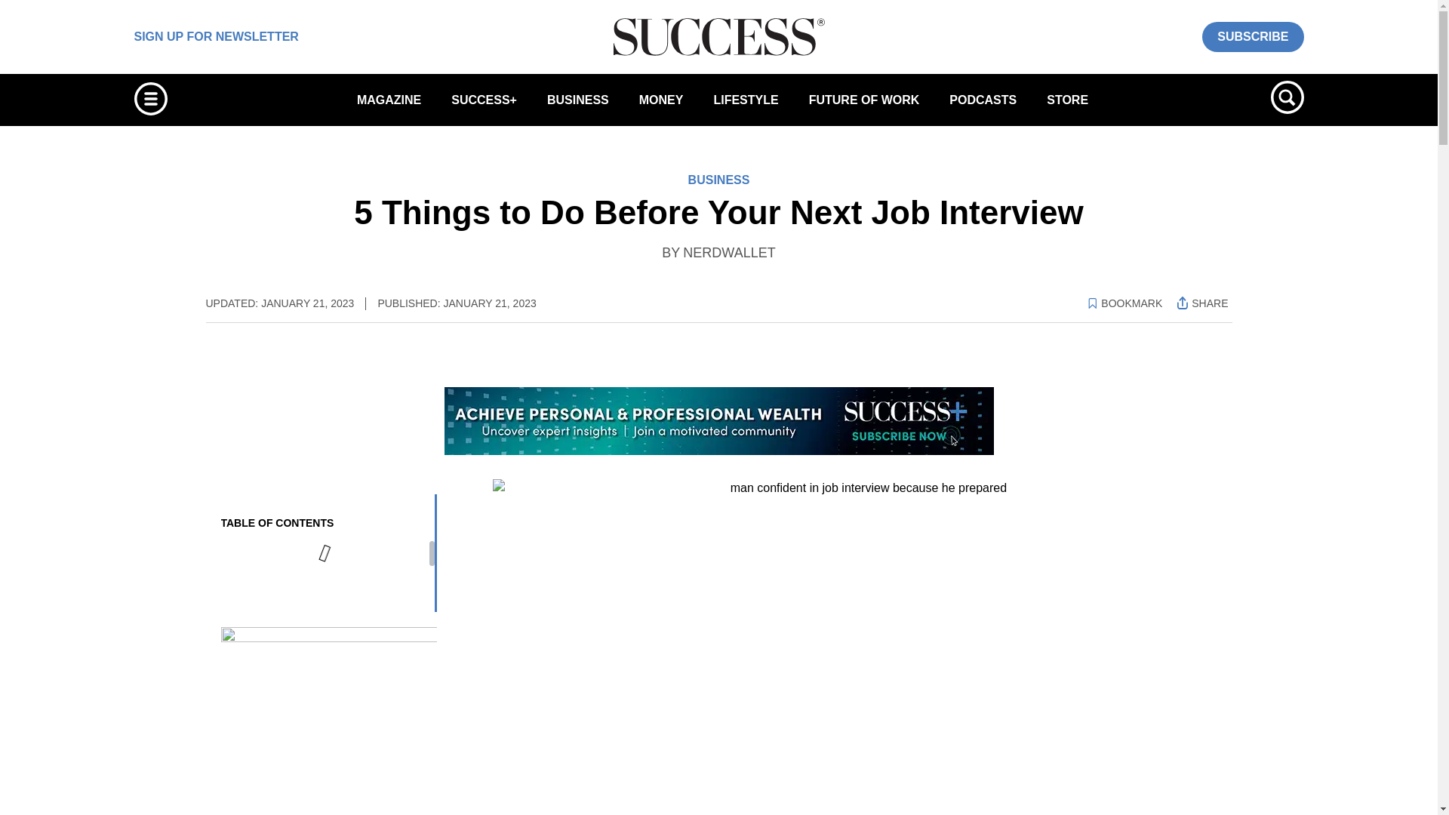 Image resolution: width=1449 pixels, height=815 pixels. Describe the element at coordinates (864, 100) in the screenshot. I see `FUTURE OF WORK` at that location.